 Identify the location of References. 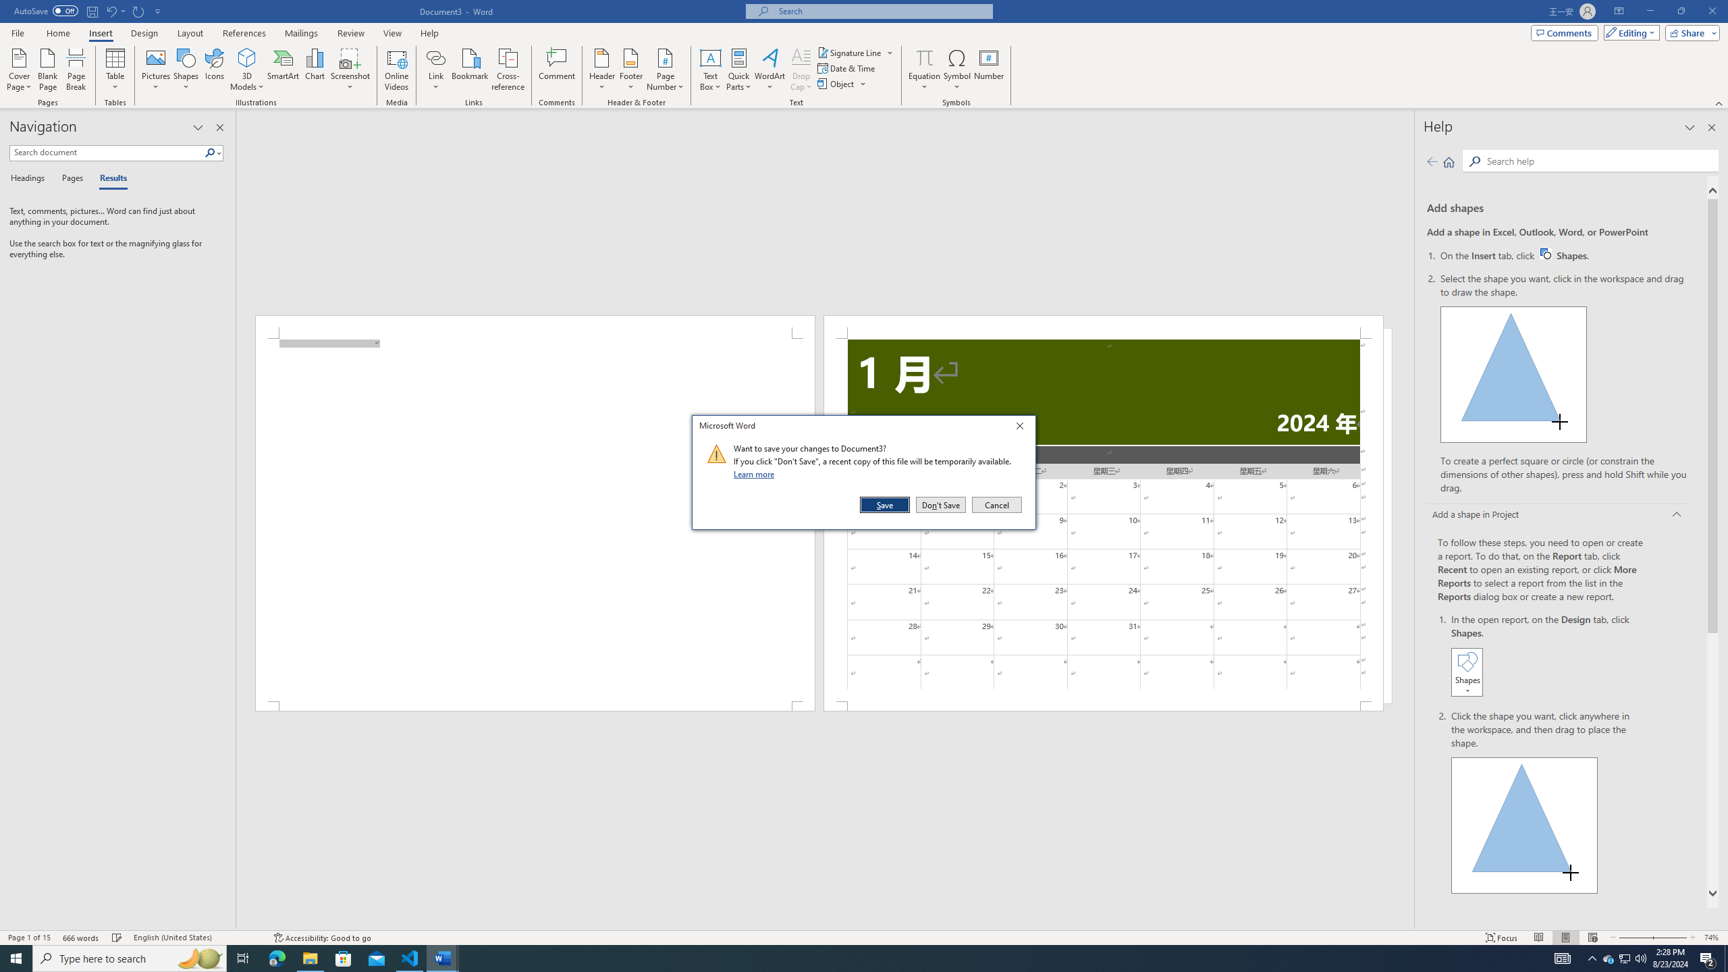
(244, 33).